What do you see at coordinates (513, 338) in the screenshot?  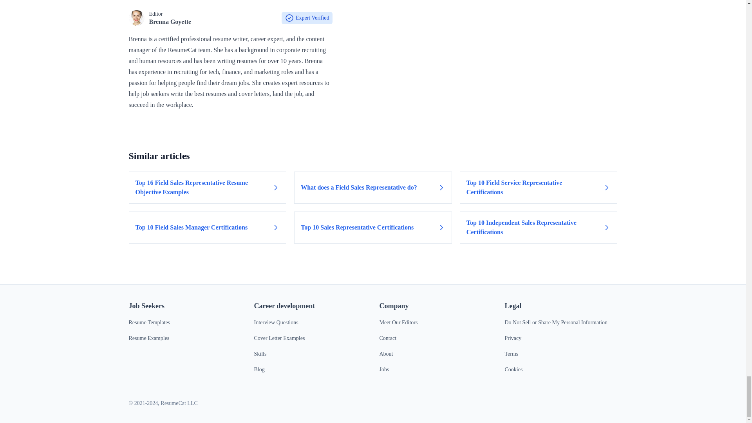 I see `Privacy` at bounding box center [513, 338].